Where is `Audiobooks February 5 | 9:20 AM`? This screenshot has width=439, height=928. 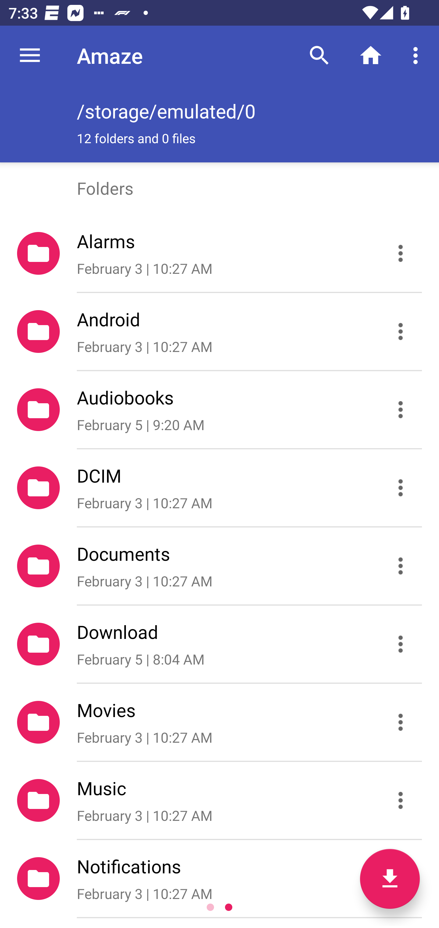
Audiobooks February 5 | 9:20 AM is located at coordinates (220, 410).